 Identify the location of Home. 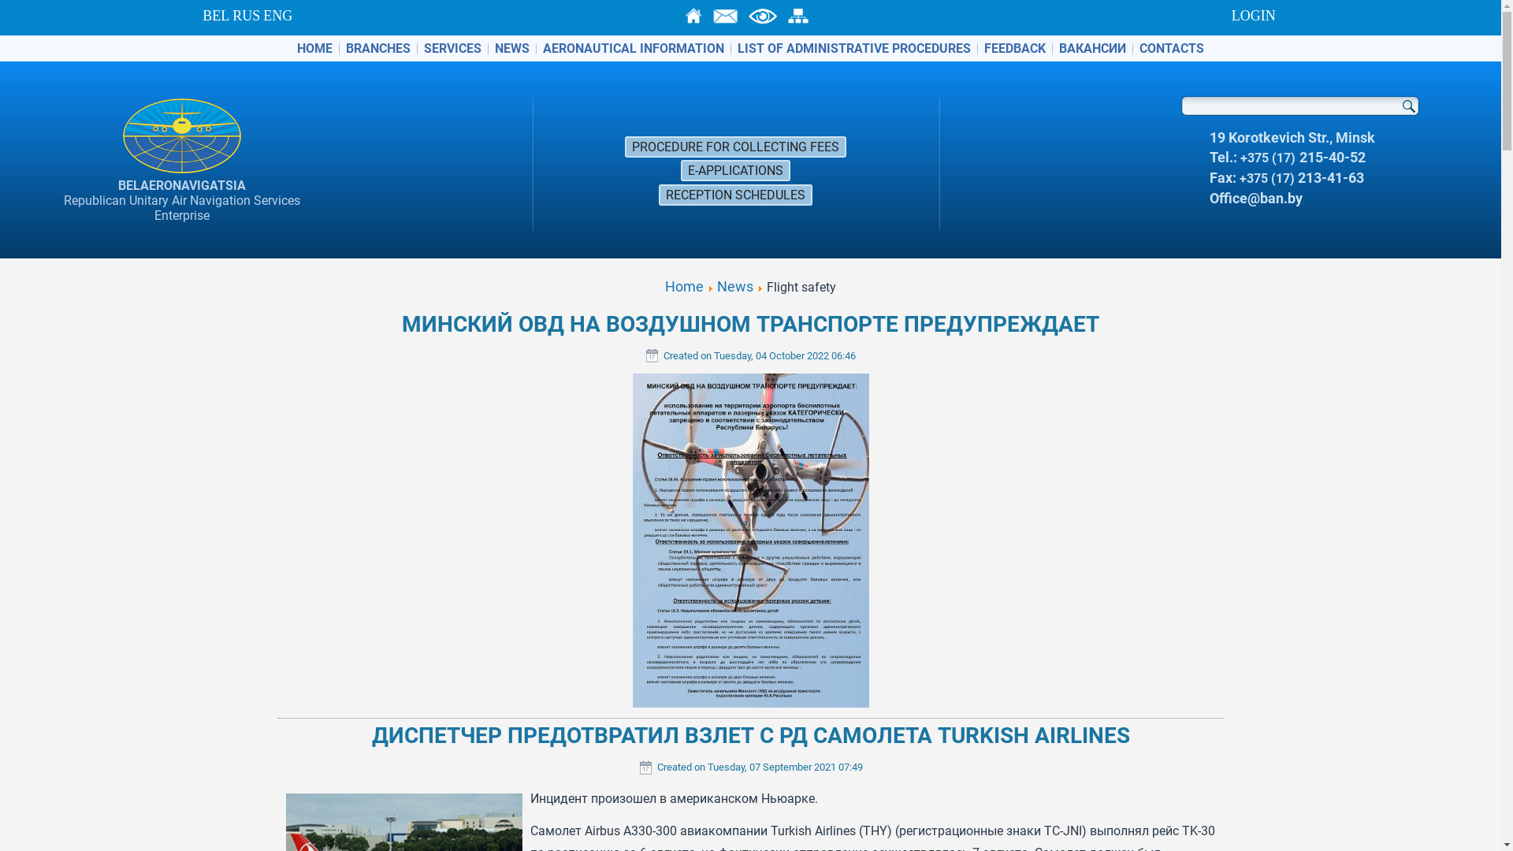
(684, 286).